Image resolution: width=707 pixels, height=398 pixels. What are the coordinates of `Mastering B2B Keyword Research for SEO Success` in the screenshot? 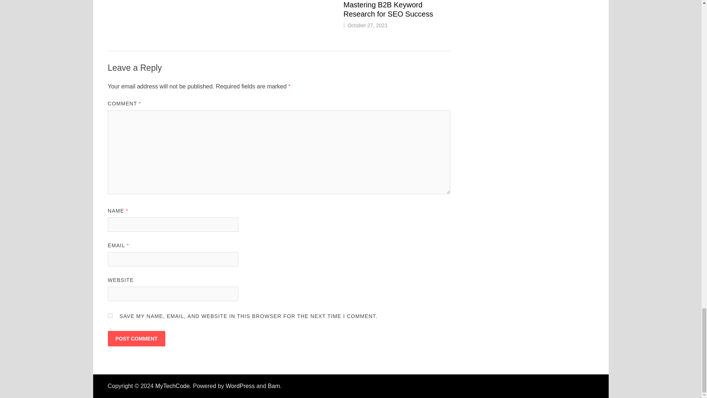 It's located at (388, 9).